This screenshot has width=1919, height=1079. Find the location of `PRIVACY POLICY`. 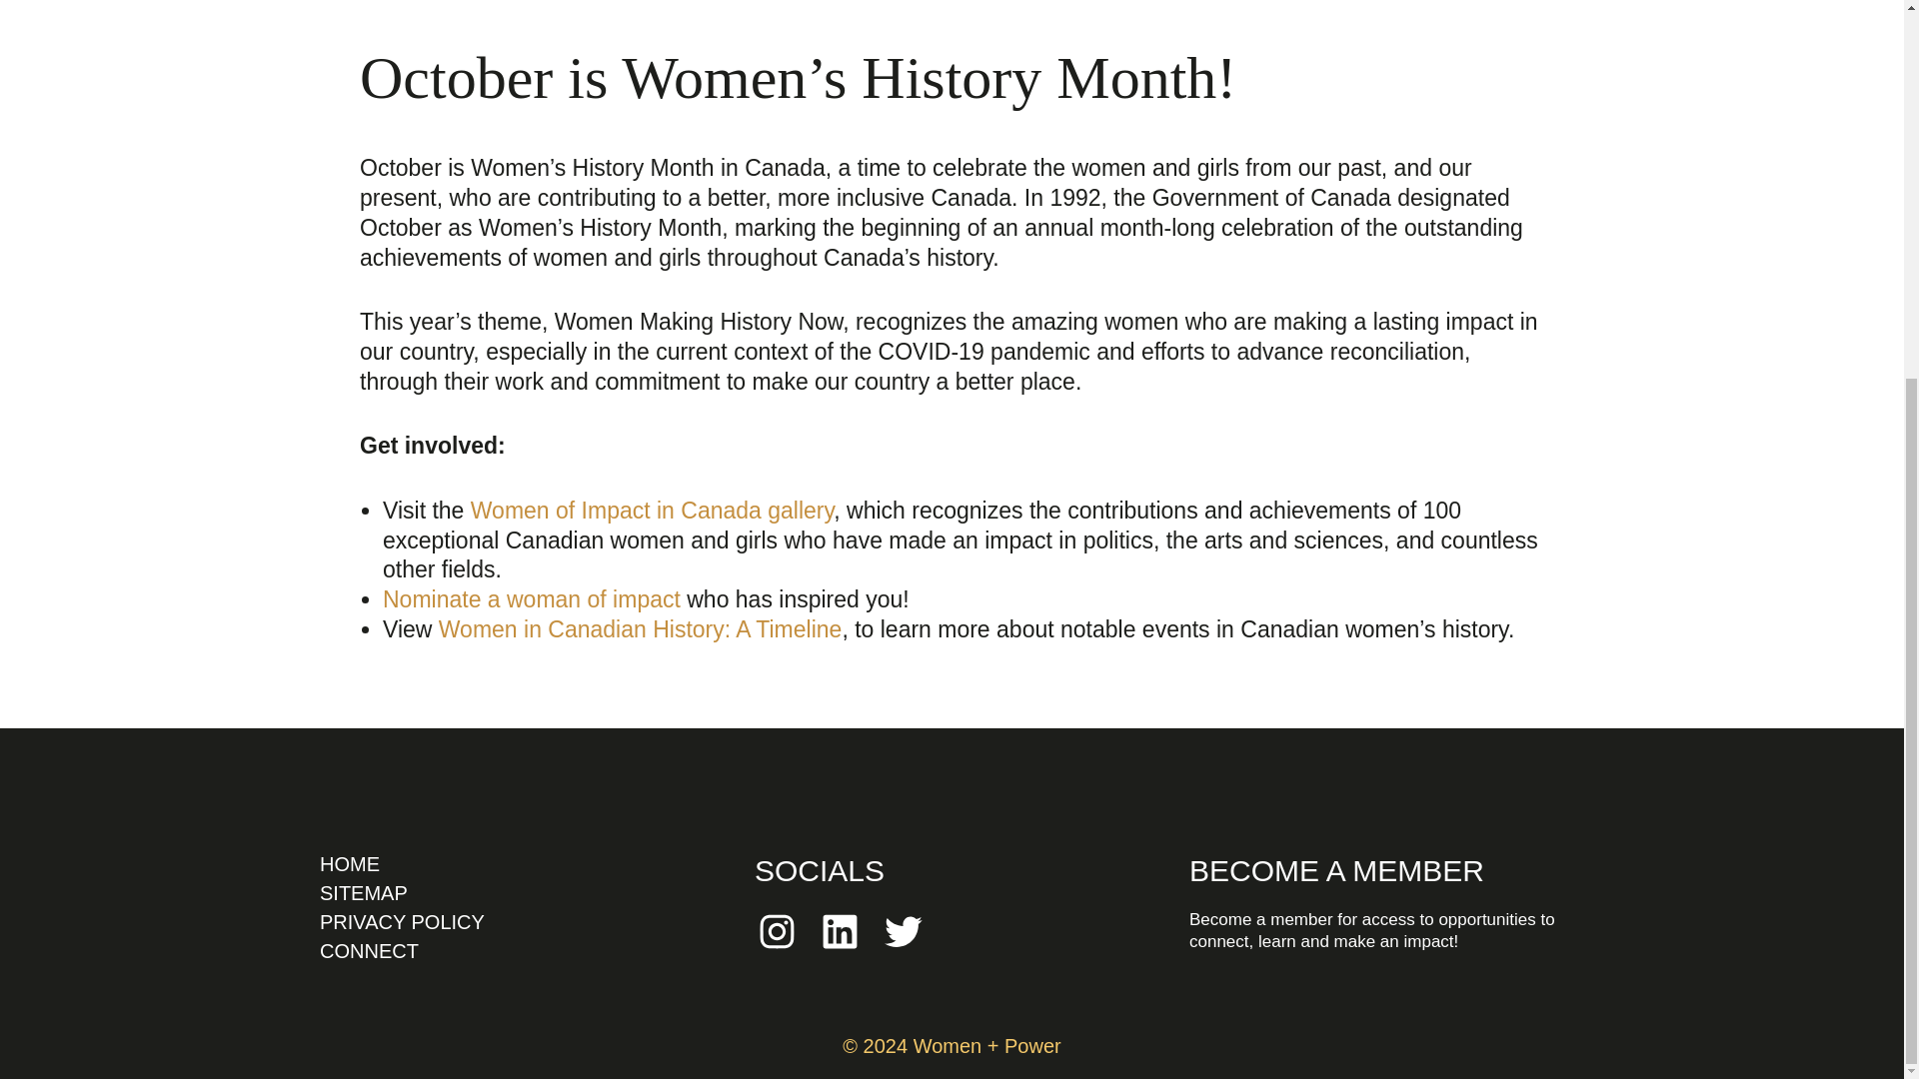

PRIVACY POLICY is located at coordinates (402, 921).